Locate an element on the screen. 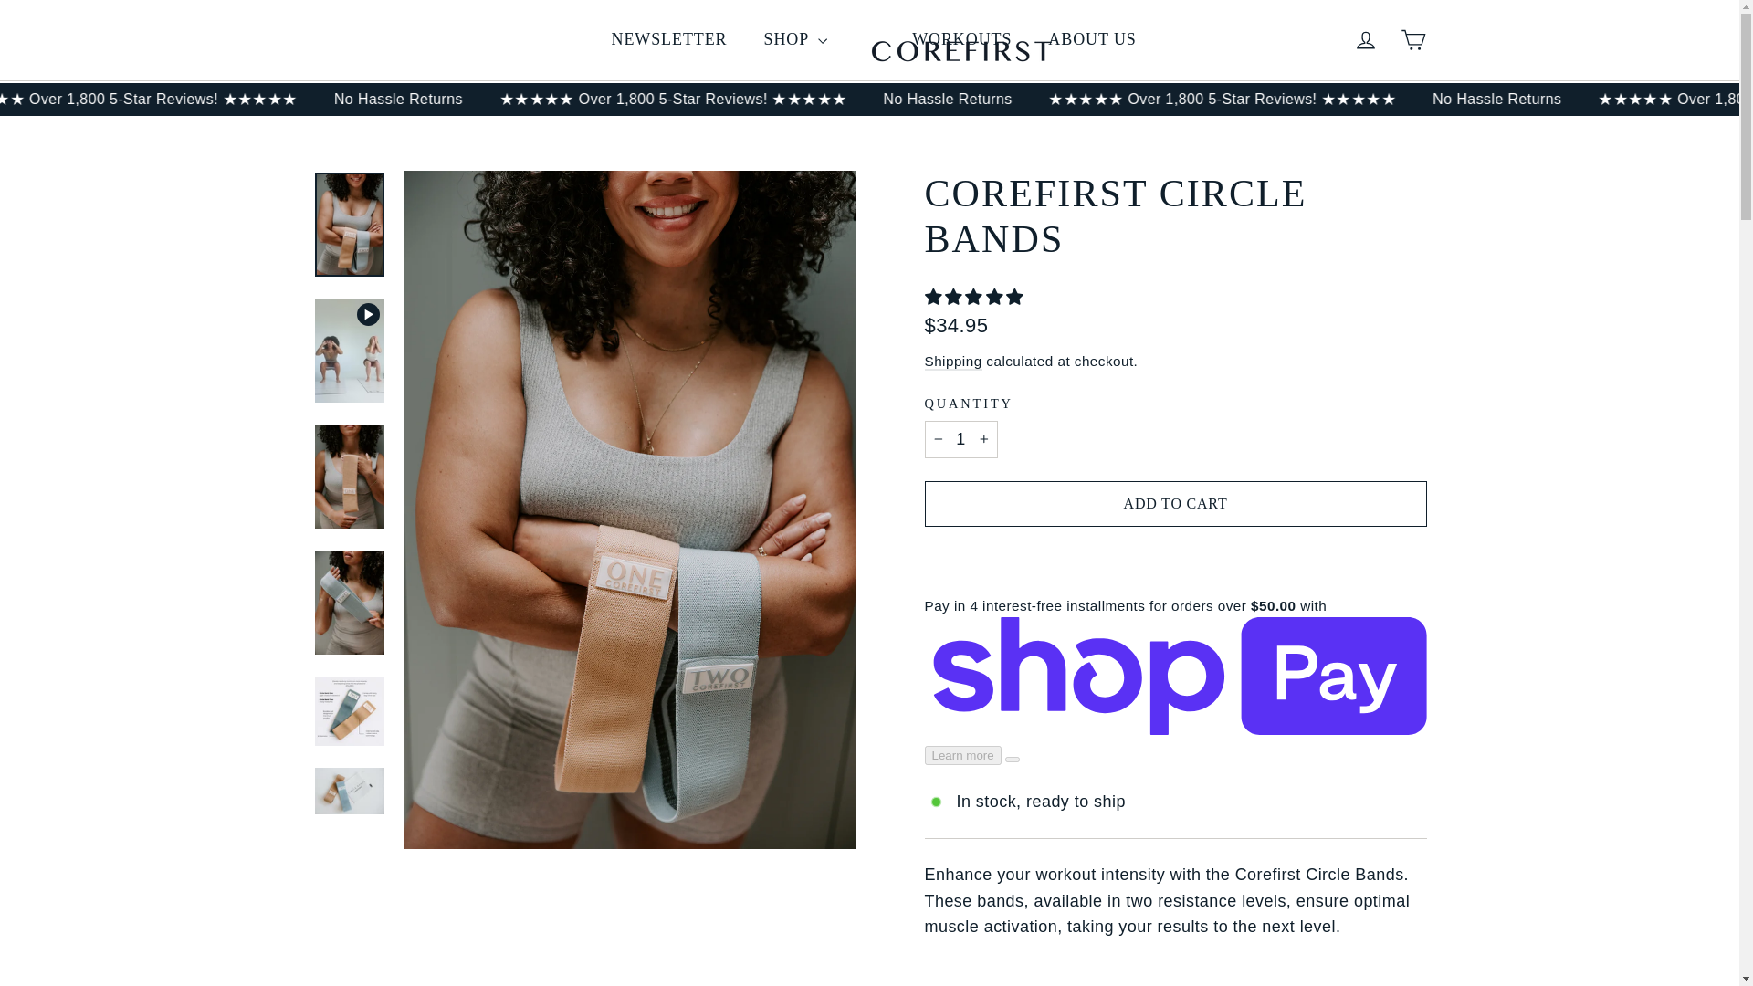 The image size is (1753, 986). WORKOUTS is located at coordinates (1413, 40).